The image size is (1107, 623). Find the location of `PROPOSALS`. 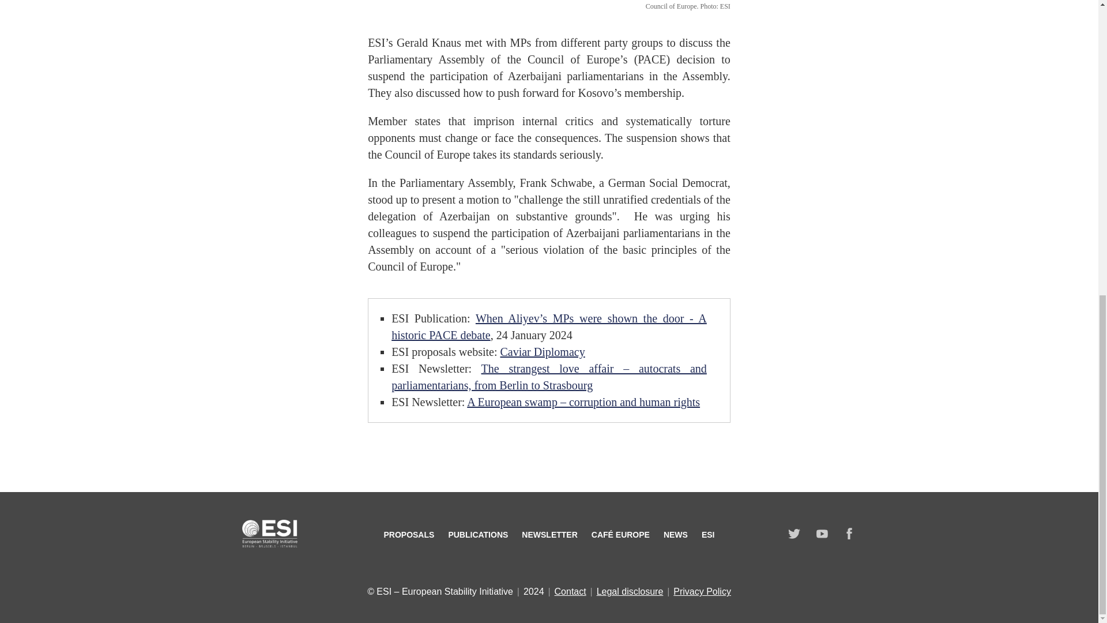

PROPOSALS is located at coordinates (408, 535).